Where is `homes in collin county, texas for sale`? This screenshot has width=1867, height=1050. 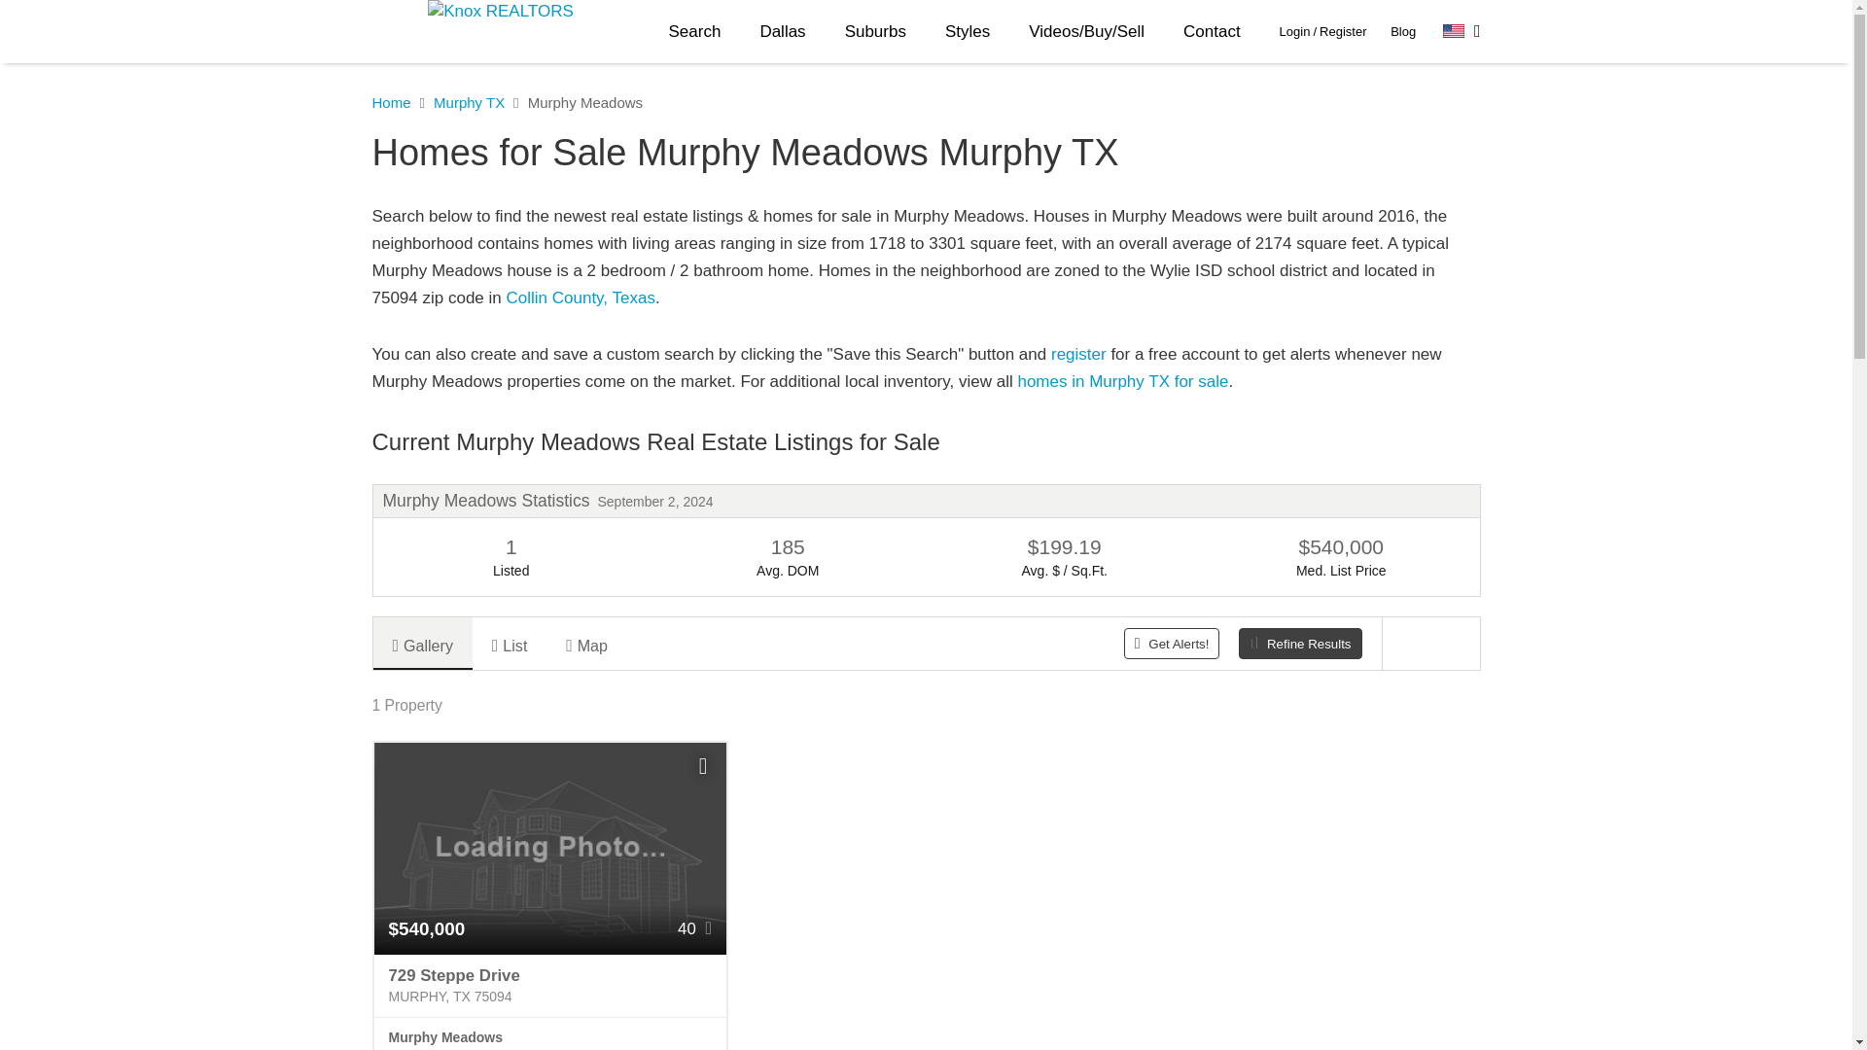 homes in collin county, texas for sale is located at coordinates (580, 297).